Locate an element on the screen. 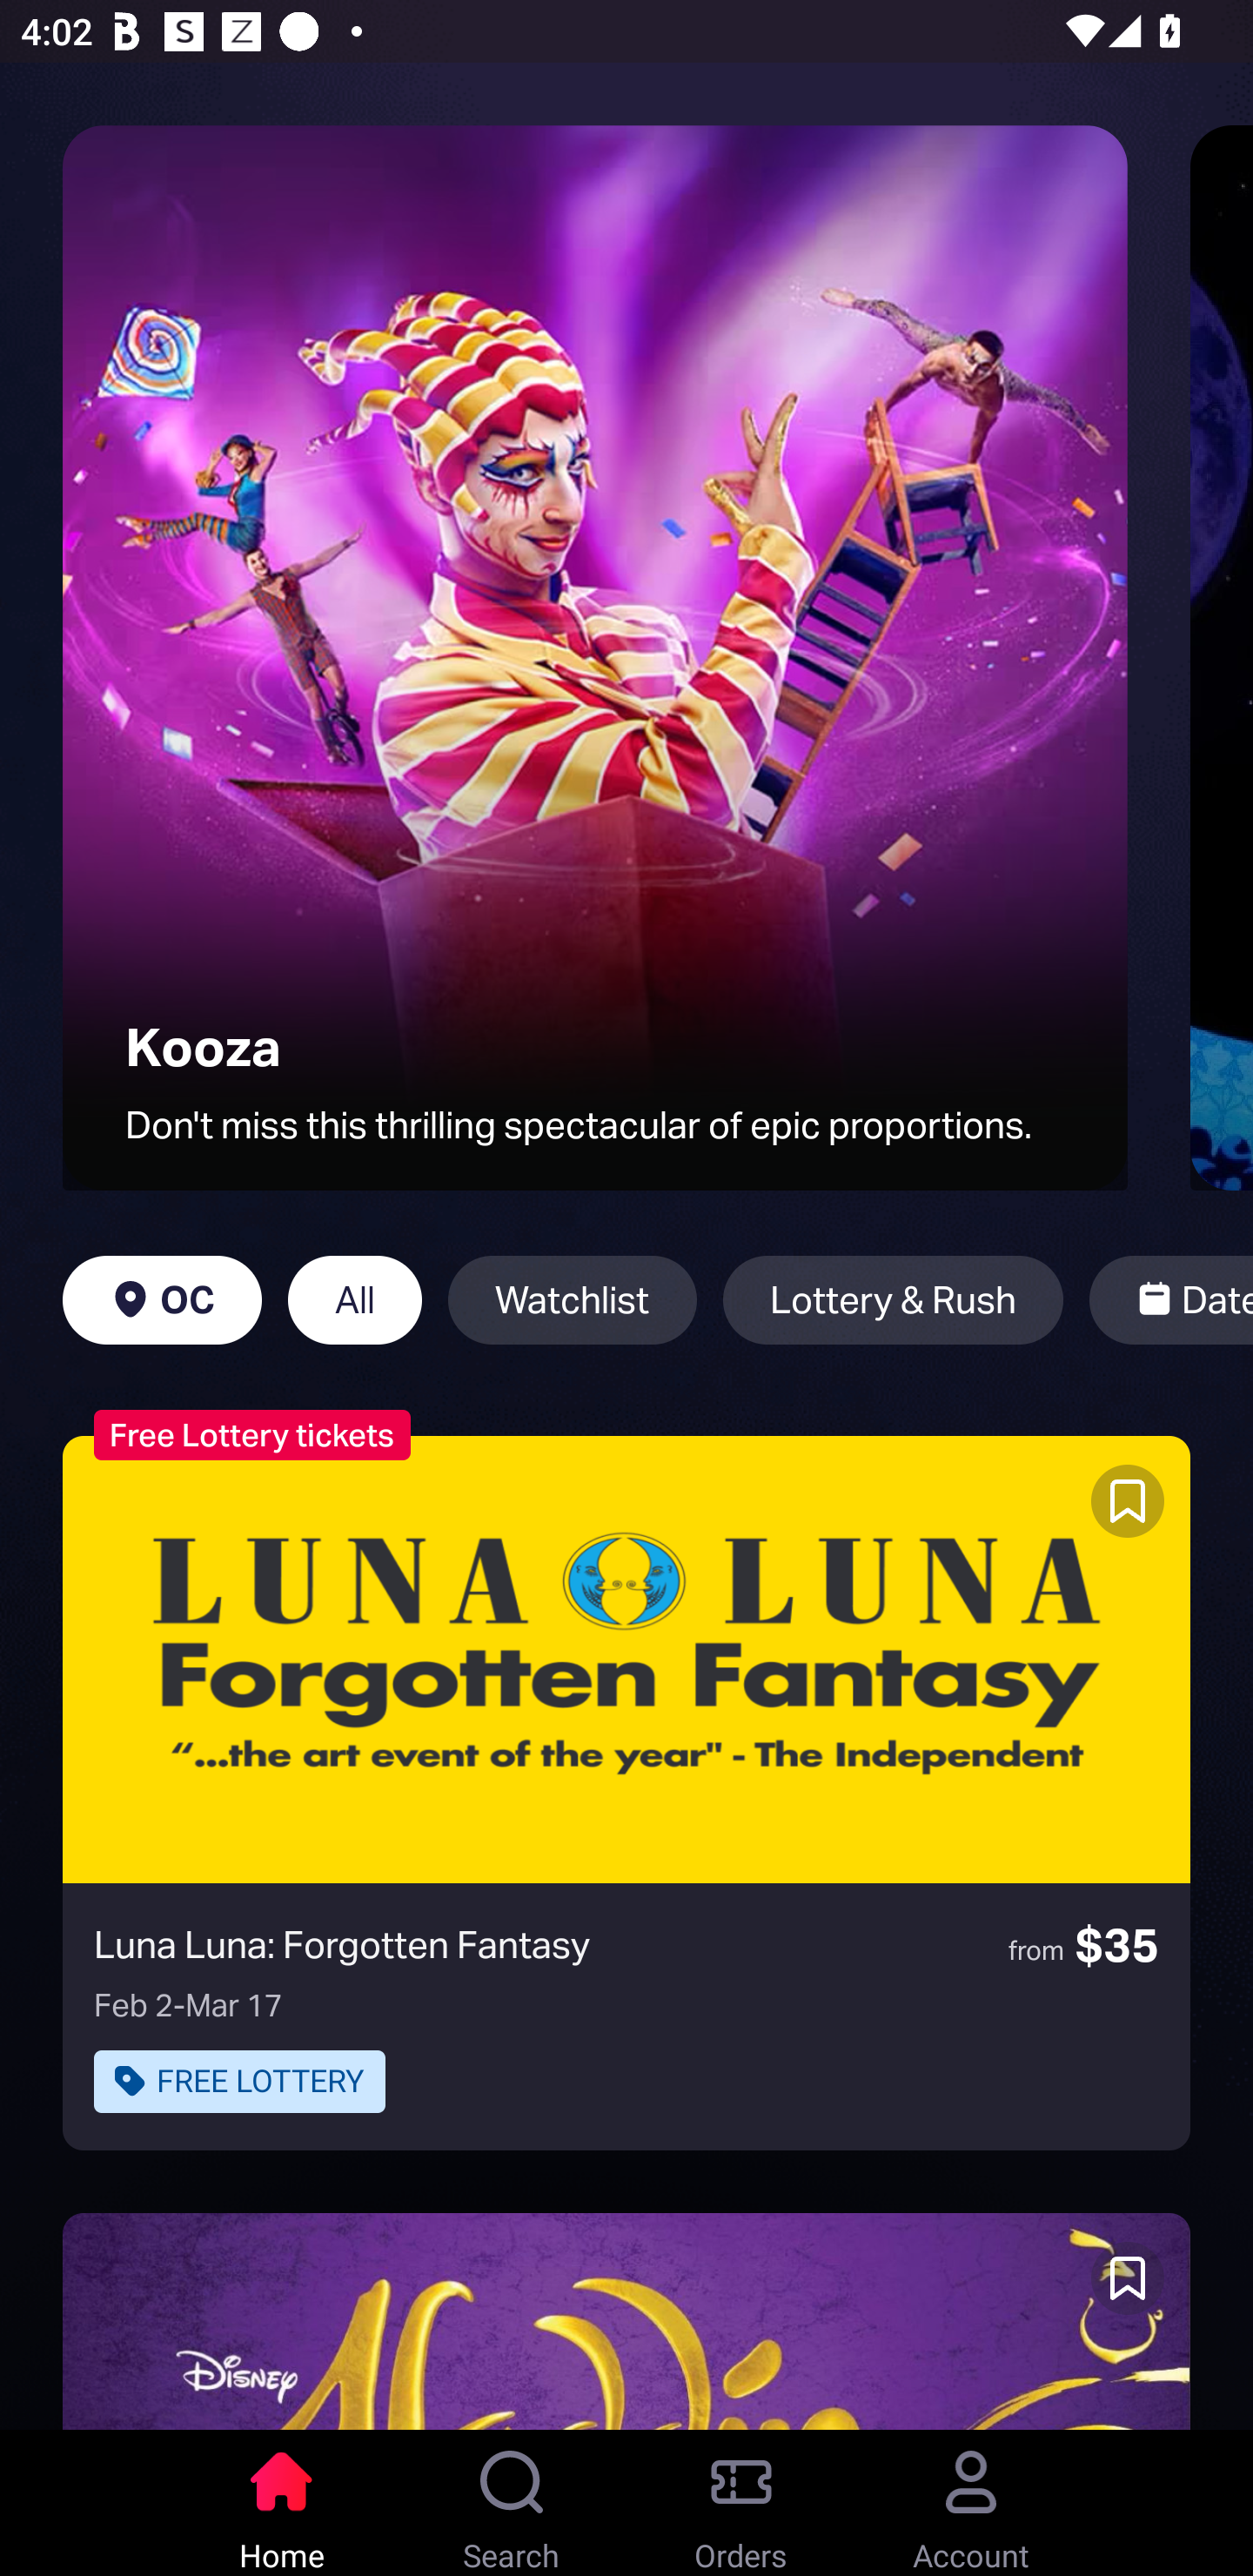  Watchlist is located at coordinates (573, 1300).